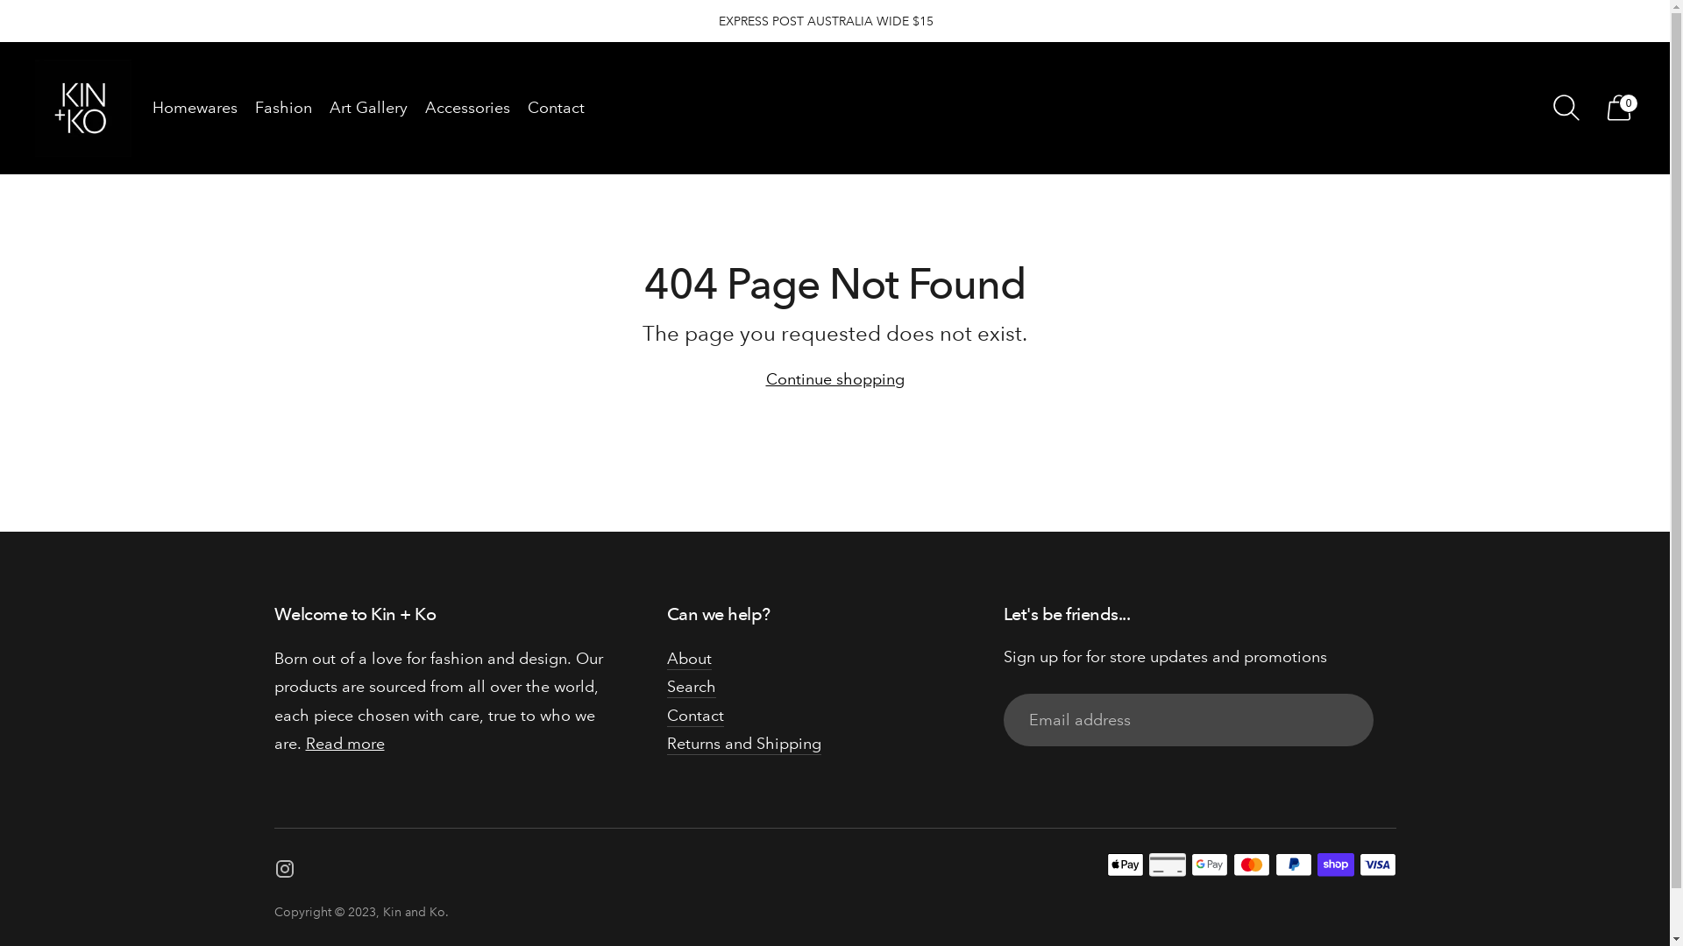 The image size is (1683, 946). Describe the element at coordinates (413, 912) in the screenshot. I see `Kin and Ko` at that location.